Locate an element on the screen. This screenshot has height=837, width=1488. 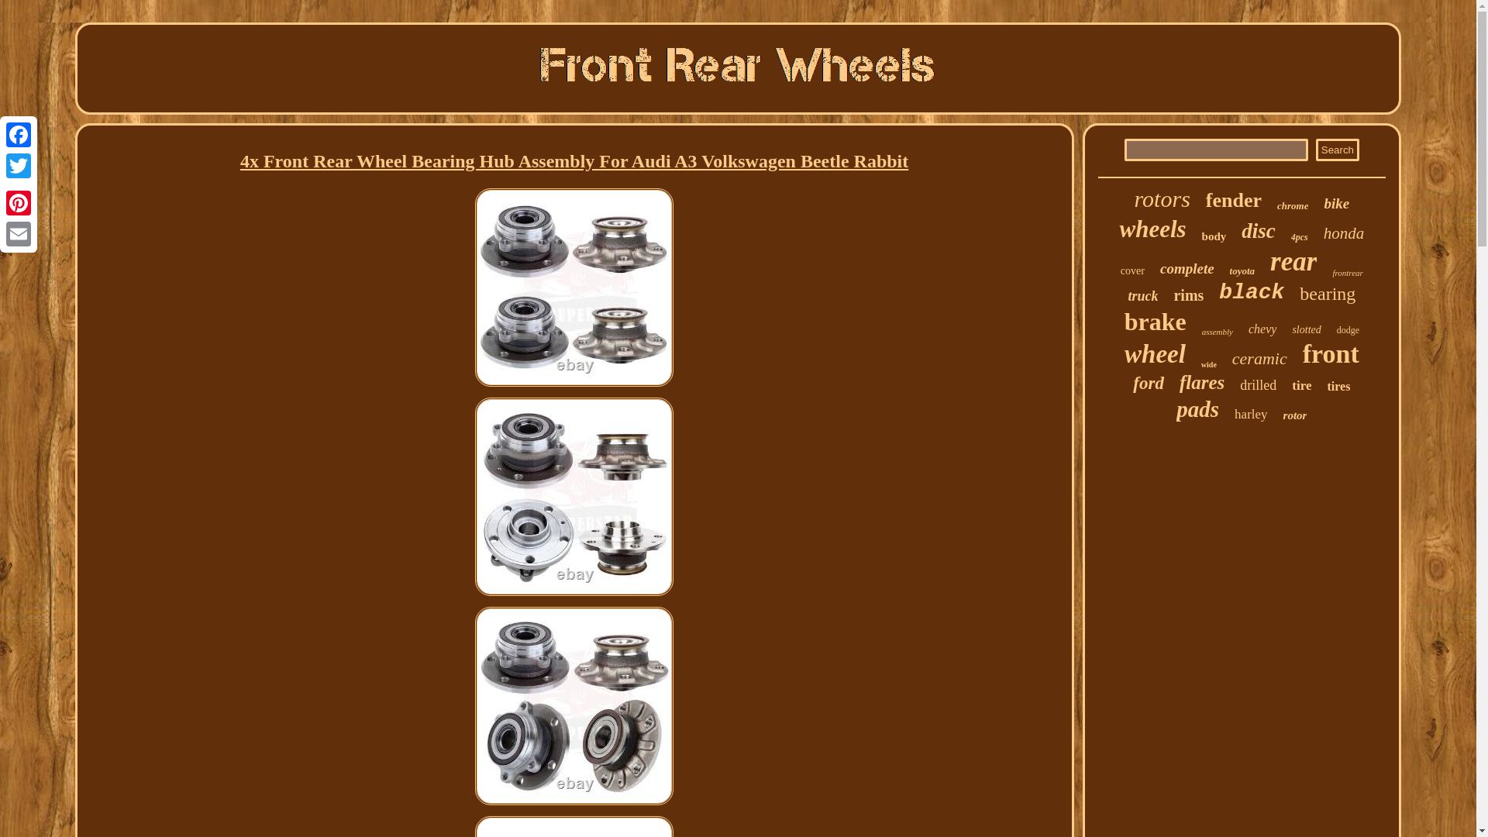
rotors is located at coordinates (1162, 198).